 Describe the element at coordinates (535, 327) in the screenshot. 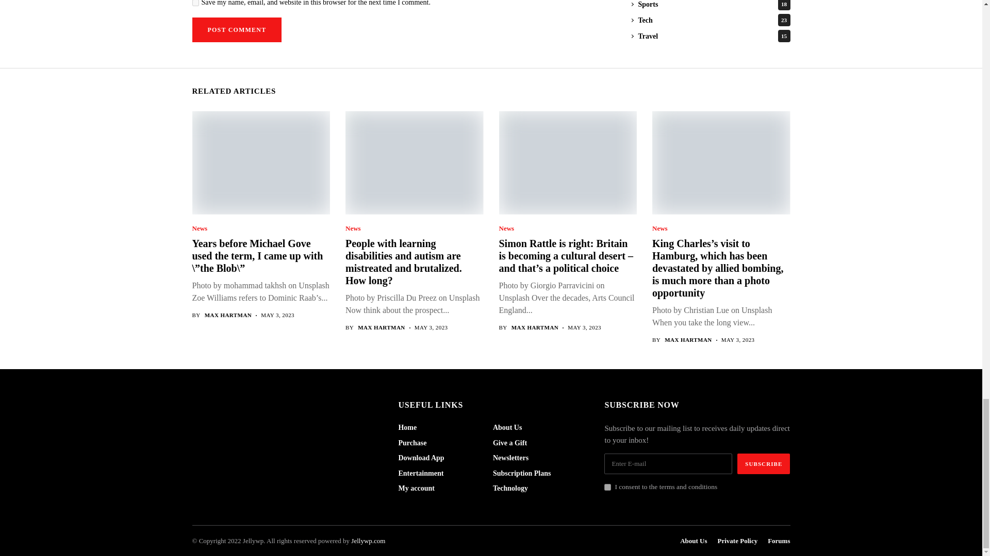

I see `Posts by Max Hartman` at that location.